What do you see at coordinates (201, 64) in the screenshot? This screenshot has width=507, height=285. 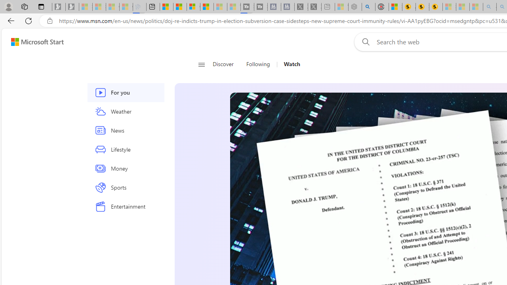 I see `Class: button-glyph` at bounding box center [201, 64].